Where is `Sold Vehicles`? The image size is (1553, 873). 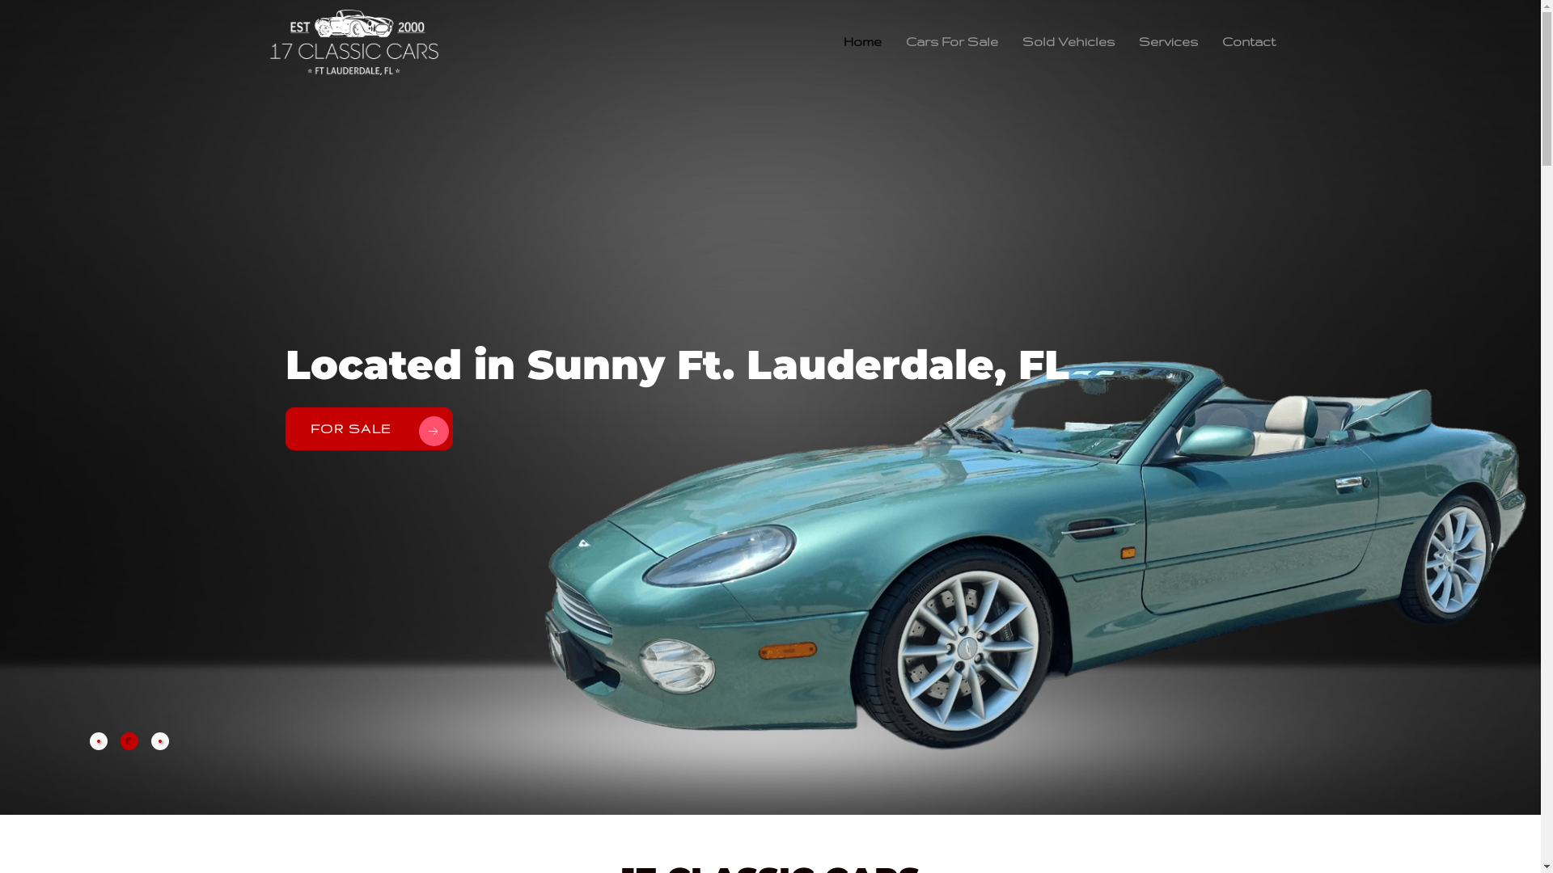
Sold Vehicles is located at coordinates (1068, 42).